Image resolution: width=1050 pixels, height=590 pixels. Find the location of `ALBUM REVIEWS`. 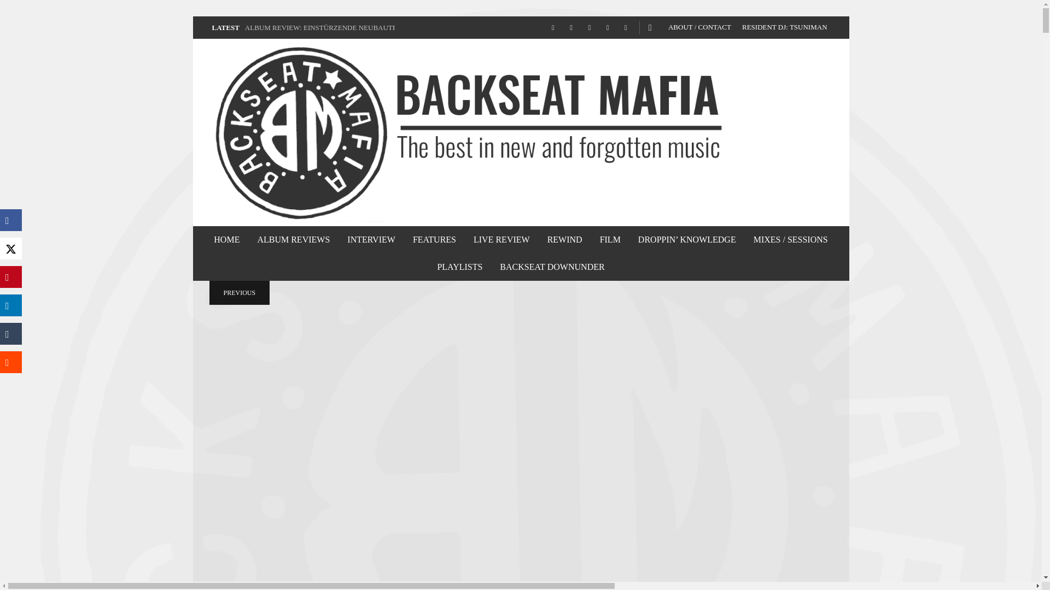

ALBUM REVIEWS is located at coordinates (293, 239).